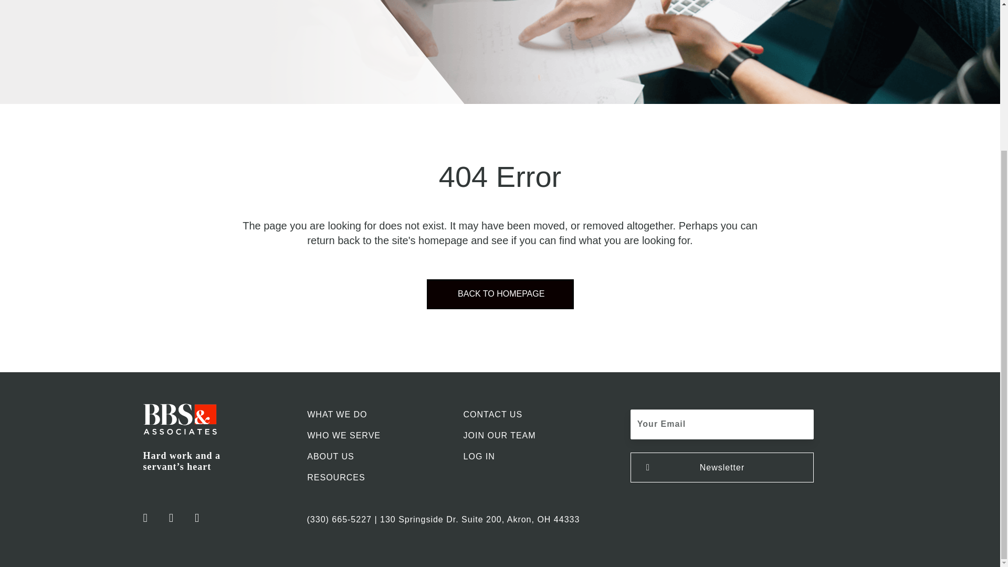 This screenshot has height=567, width=1008. Describe the element at coordinates (180, 419) in the screenshot. I see `bbs-logo-white-footer` at that location.